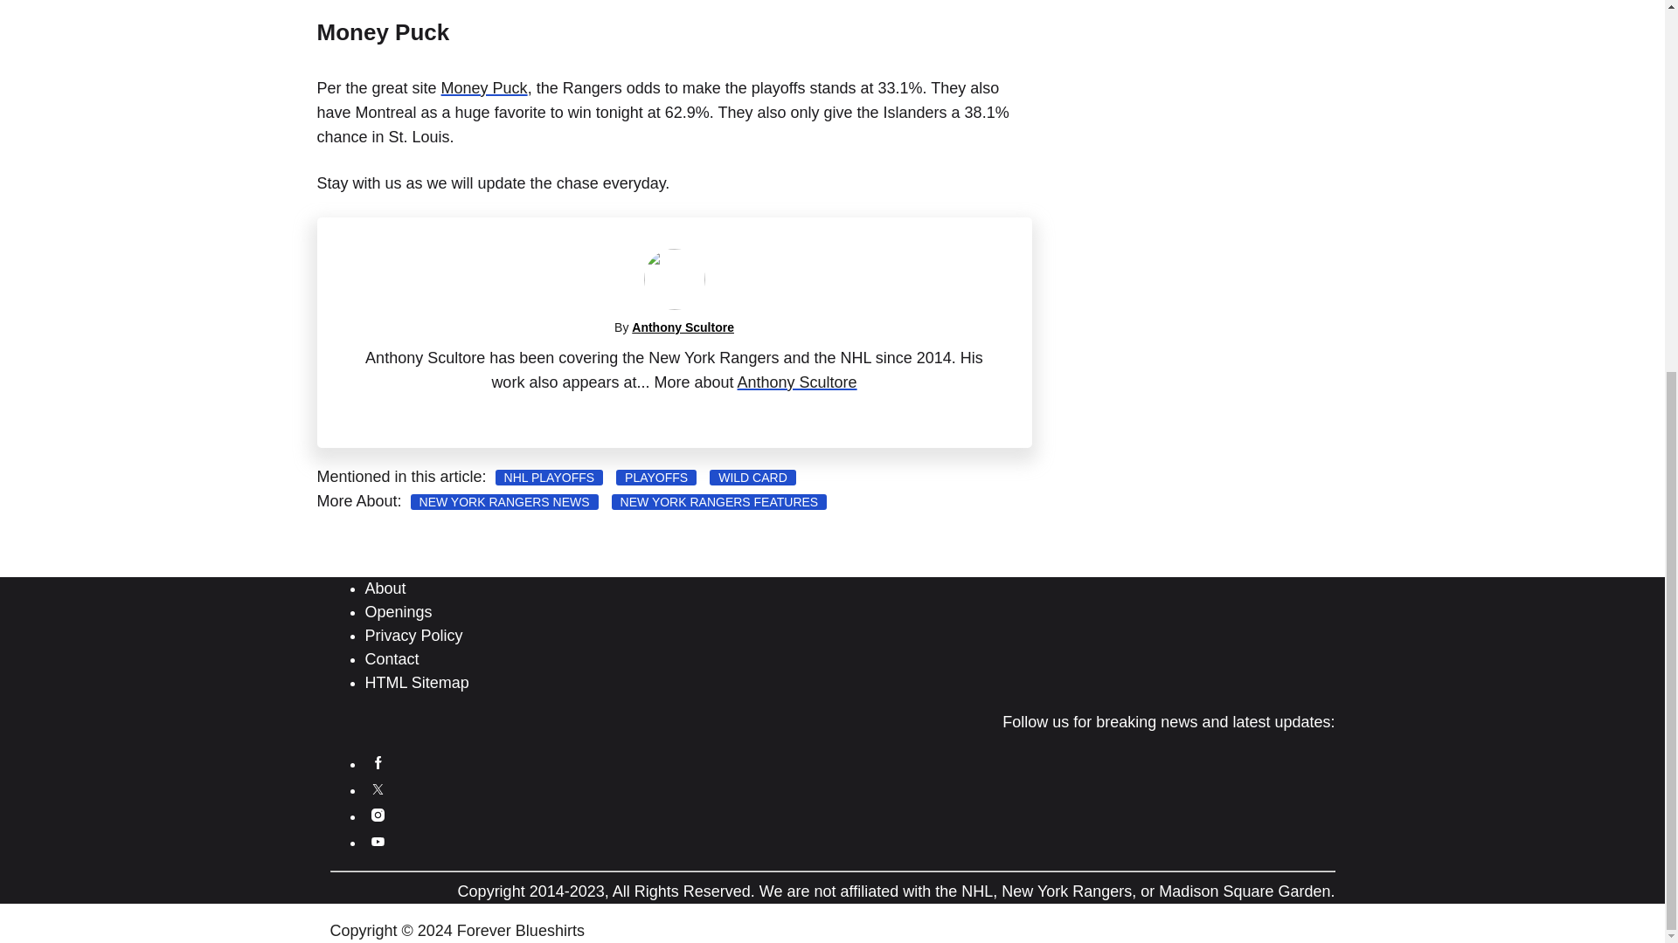 This screenshot has height=943, width=1678. What do you see at coordinates (549, 477) in the screenshot?
I see `NHL PLAYOFFS` at bounding box center [549, 477].